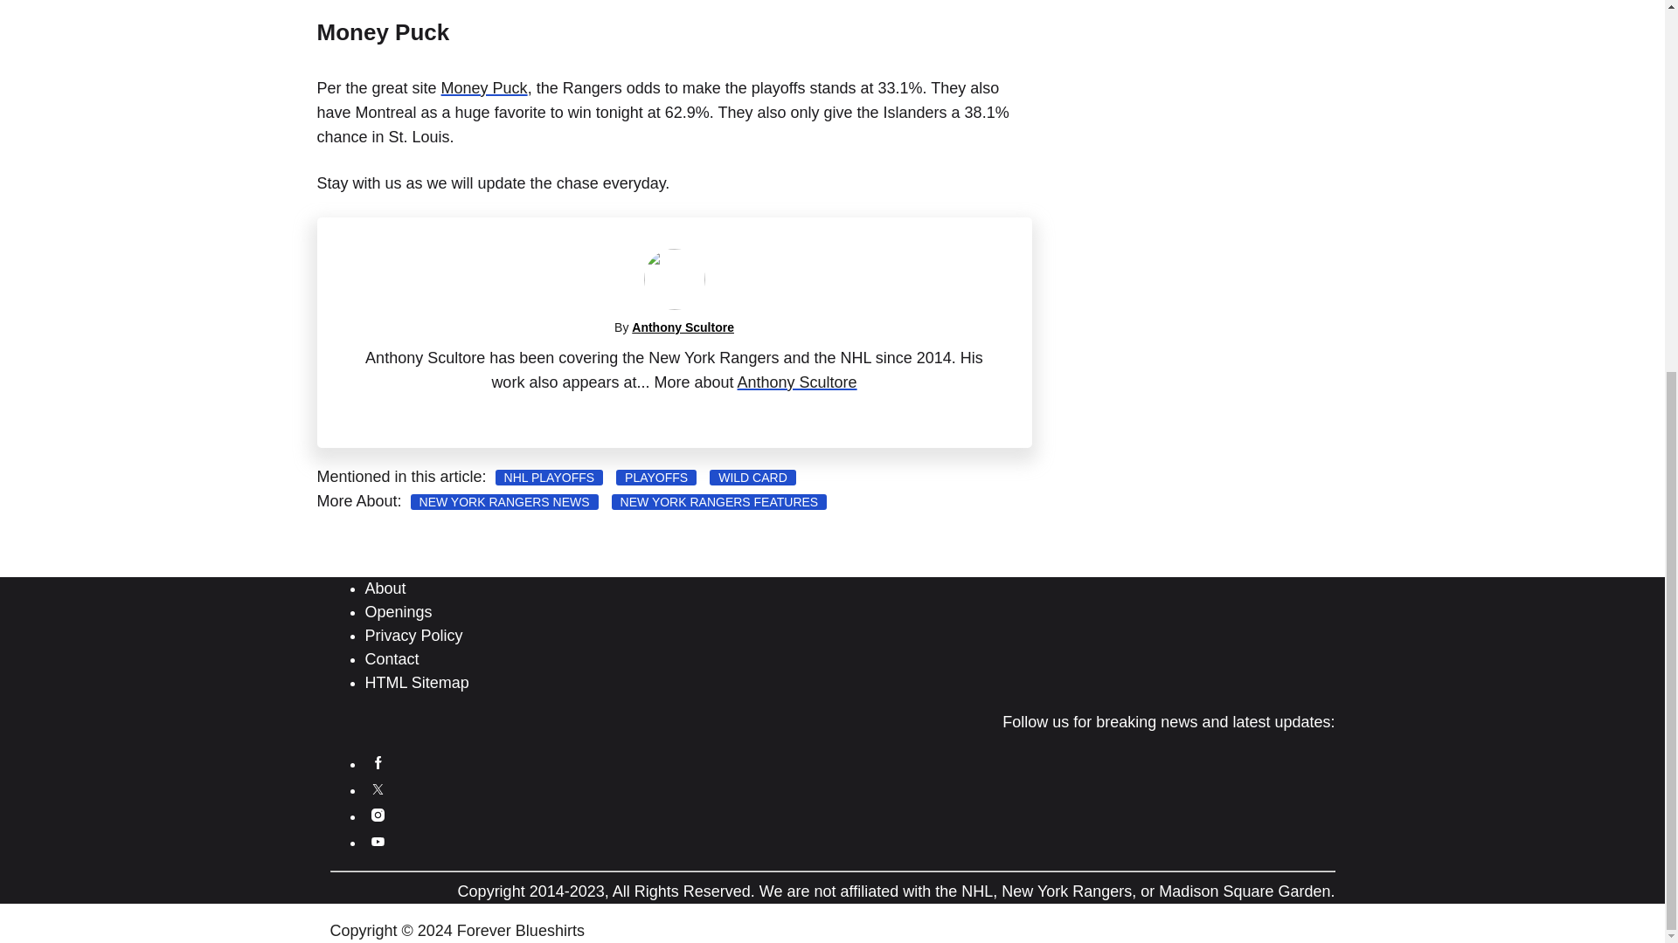 This screenshot has height=943, width=1678. What do you see at coordinates (549, 477) in the screenshot?
I see `NHL PLAYOFFS` at bounding box center [549, 477].